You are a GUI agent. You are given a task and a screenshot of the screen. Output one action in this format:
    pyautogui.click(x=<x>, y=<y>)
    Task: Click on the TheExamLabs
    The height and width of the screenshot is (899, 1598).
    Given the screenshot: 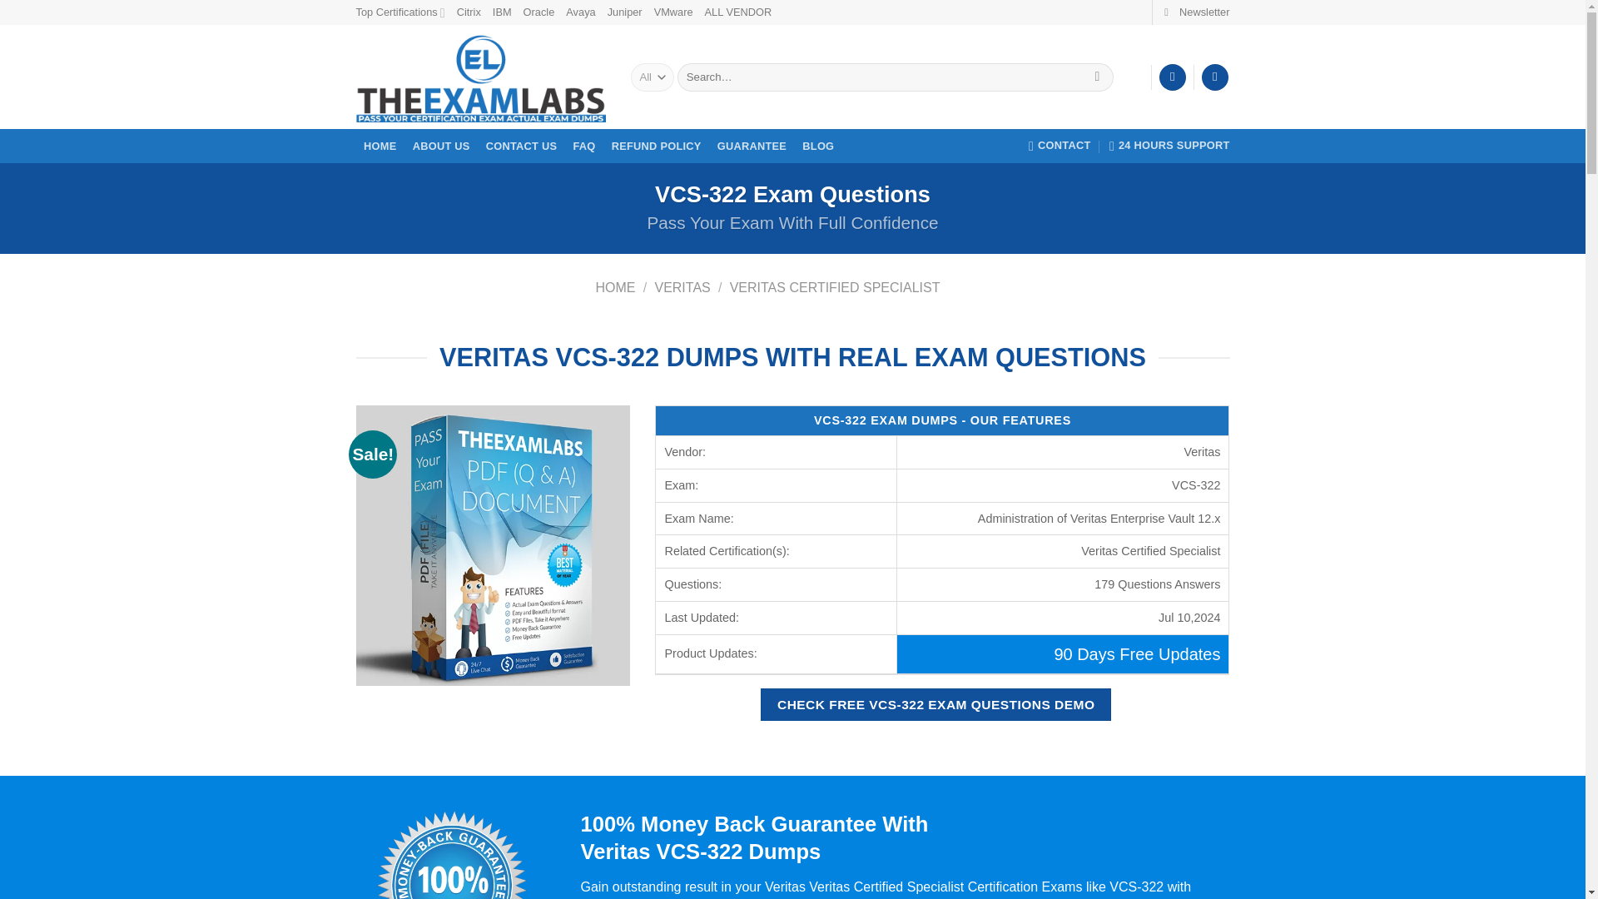 What is the action you would take?
    pyautogui.click(x=481, y=77)
    